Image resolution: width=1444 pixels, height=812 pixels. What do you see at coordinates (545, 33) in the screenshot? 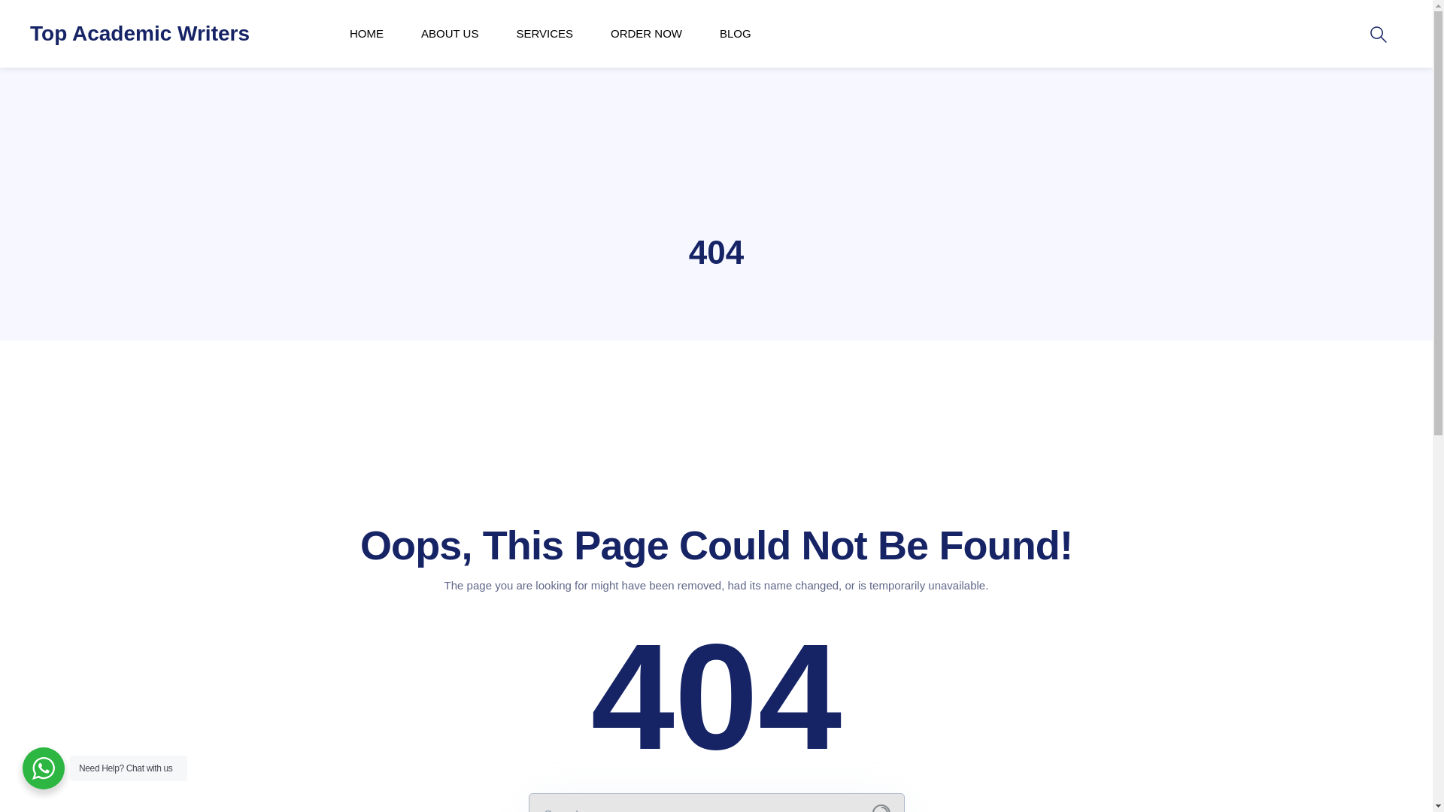
I see `SERVICES` at bounding box center [545, 33].